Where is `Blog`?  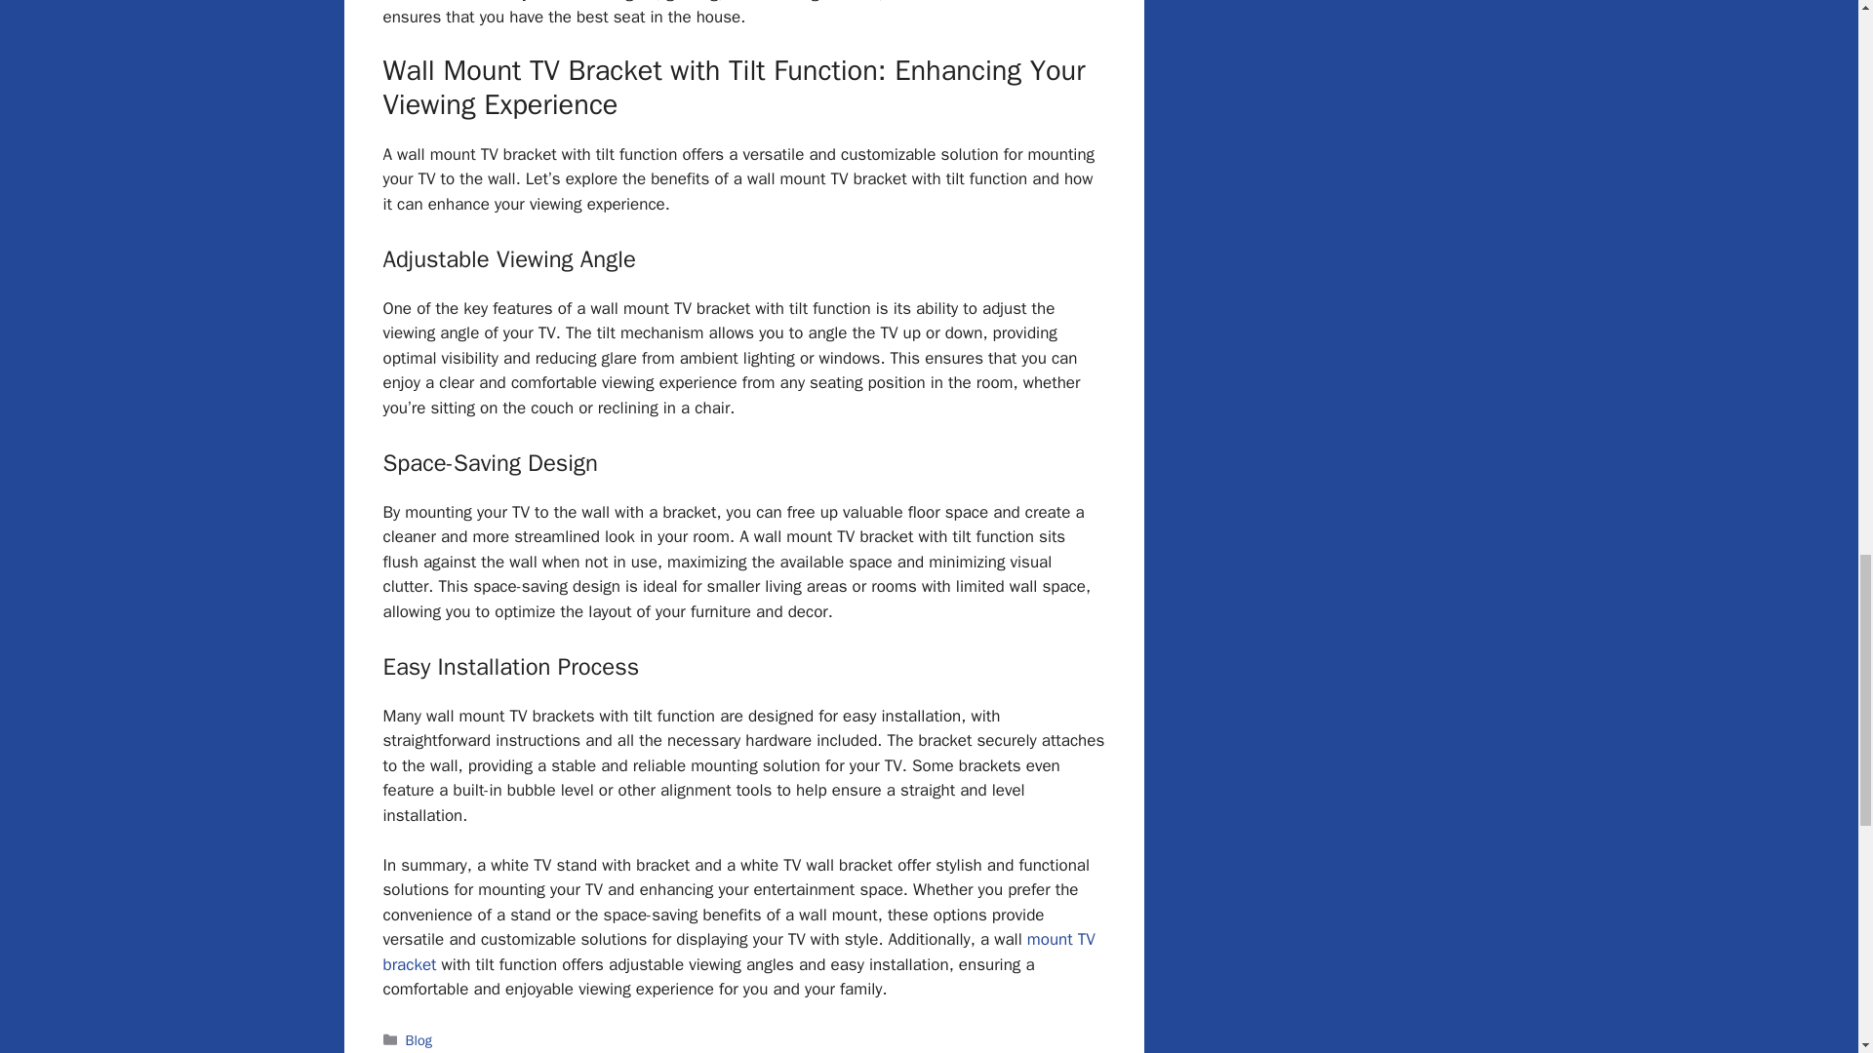
Blog is located at coordinates (419, 1039).